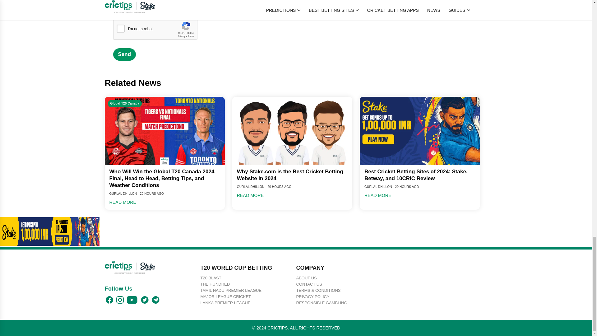  What do you see at coordinates (116, 7) in the screenshot?
I see `yes` at bounding box center [116, 7].